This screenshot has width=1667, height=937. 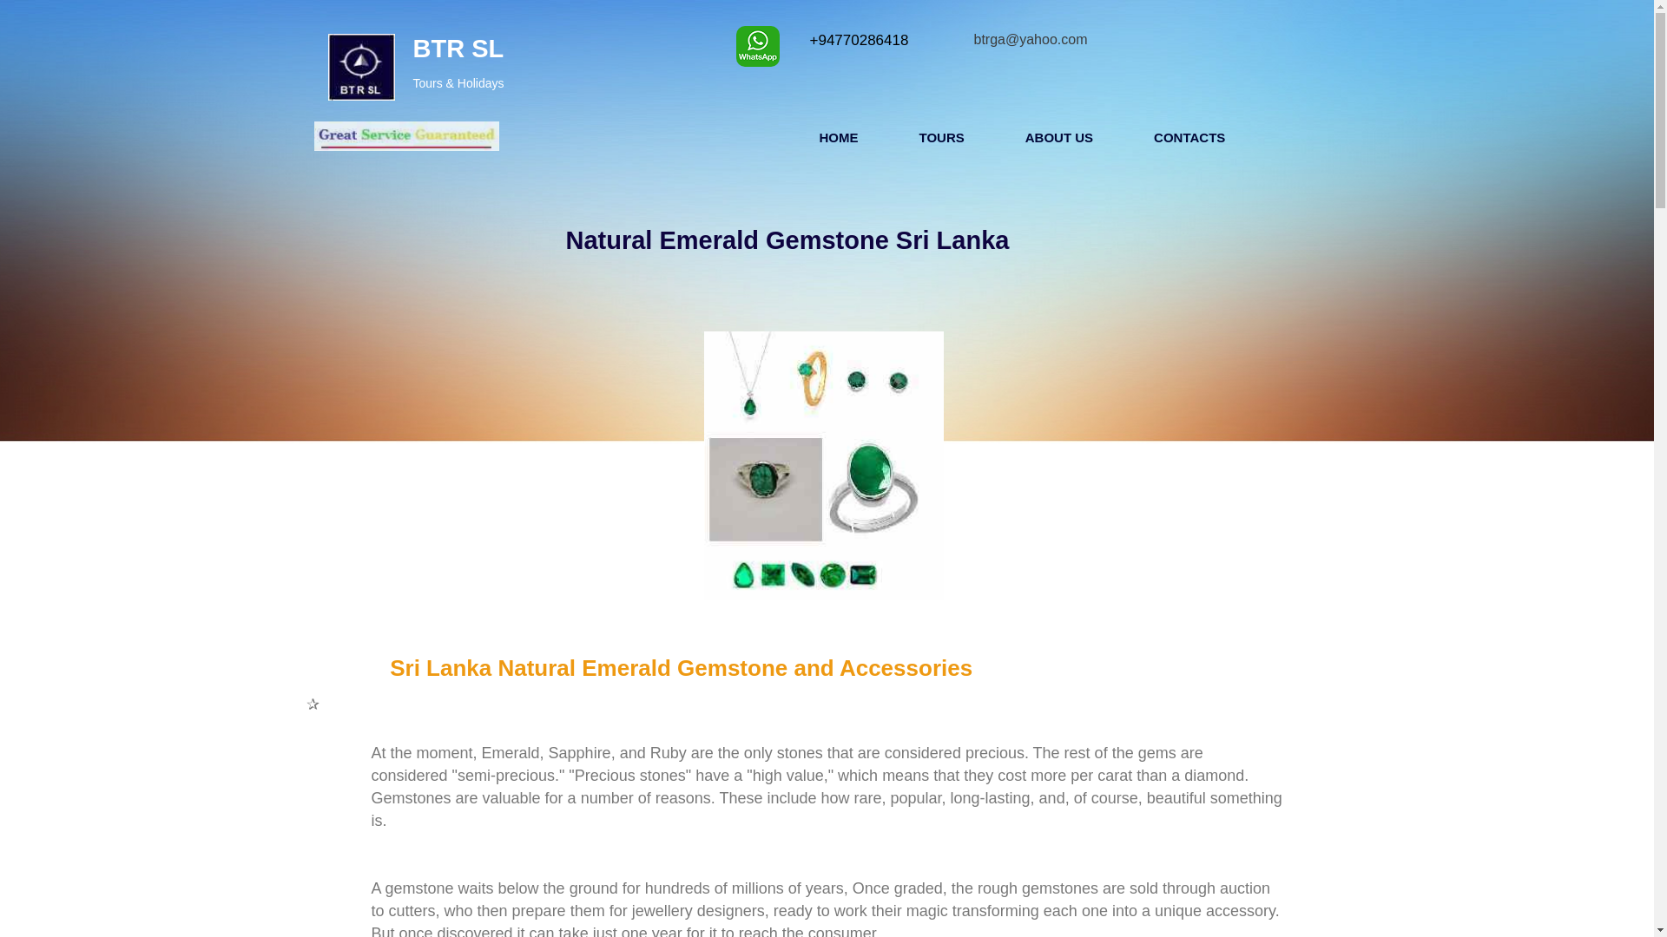 What do you see at coordinates (1059, 137) in the screenshot?
I see `ABOUT US` at bounding box center [1059, 137].